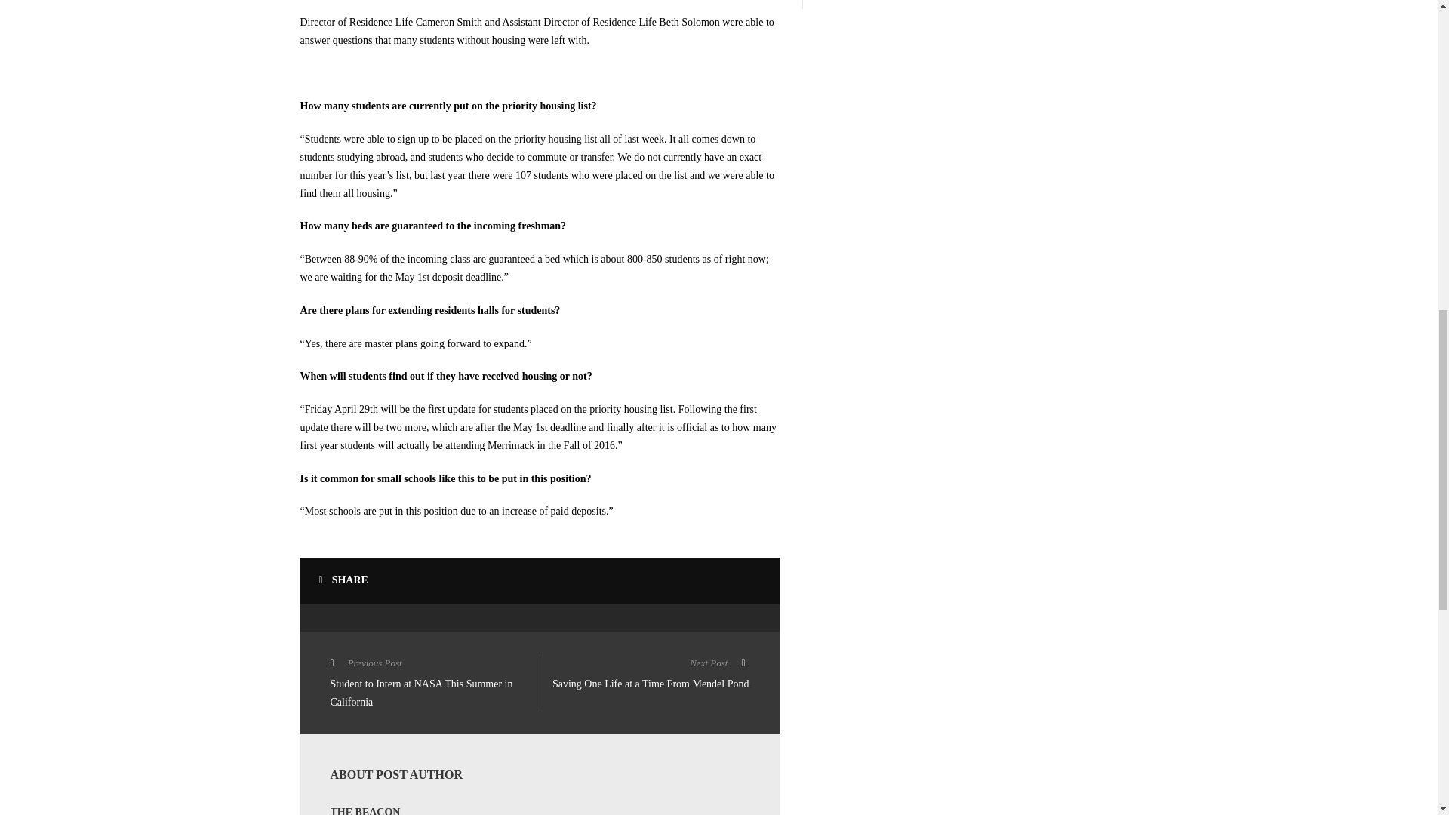 The width and height of the screenshot is (1449, 815). What do you see at coordinates (644, 675) in the screenshot?
I see `THE BEACON` at bounding box center [644, 675].